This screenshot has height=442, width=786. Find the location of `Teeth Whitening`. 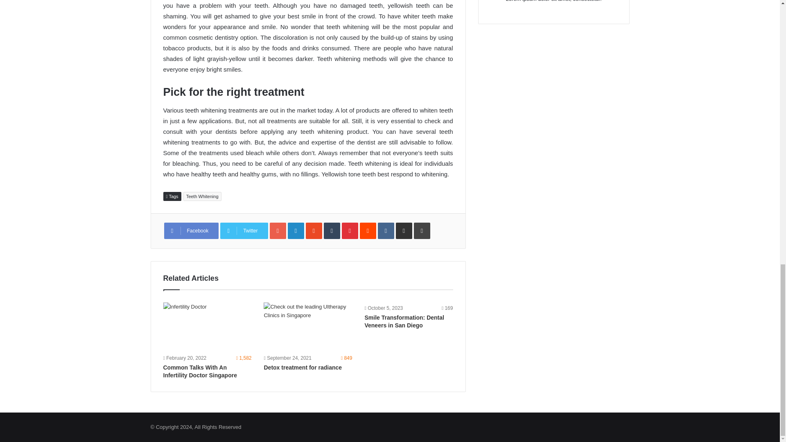

Teeth Whitening is located at coordinates (202, 196).